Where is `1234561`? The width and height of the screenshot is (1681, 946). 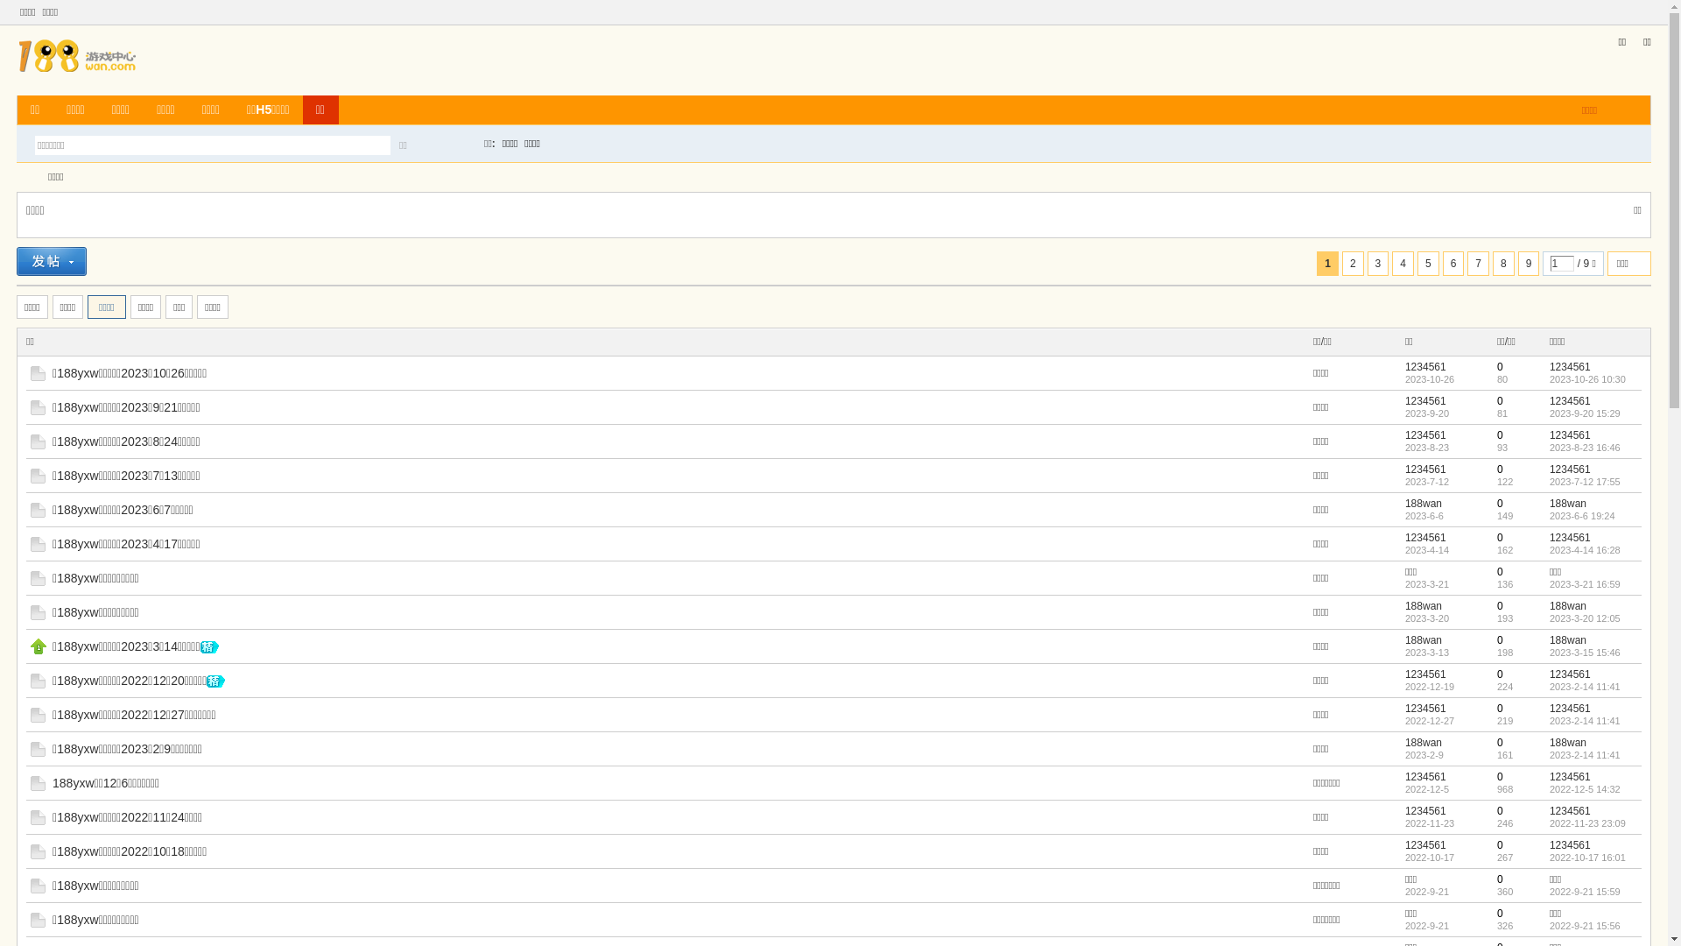 1234561 is located at coordinates (1571, 435).